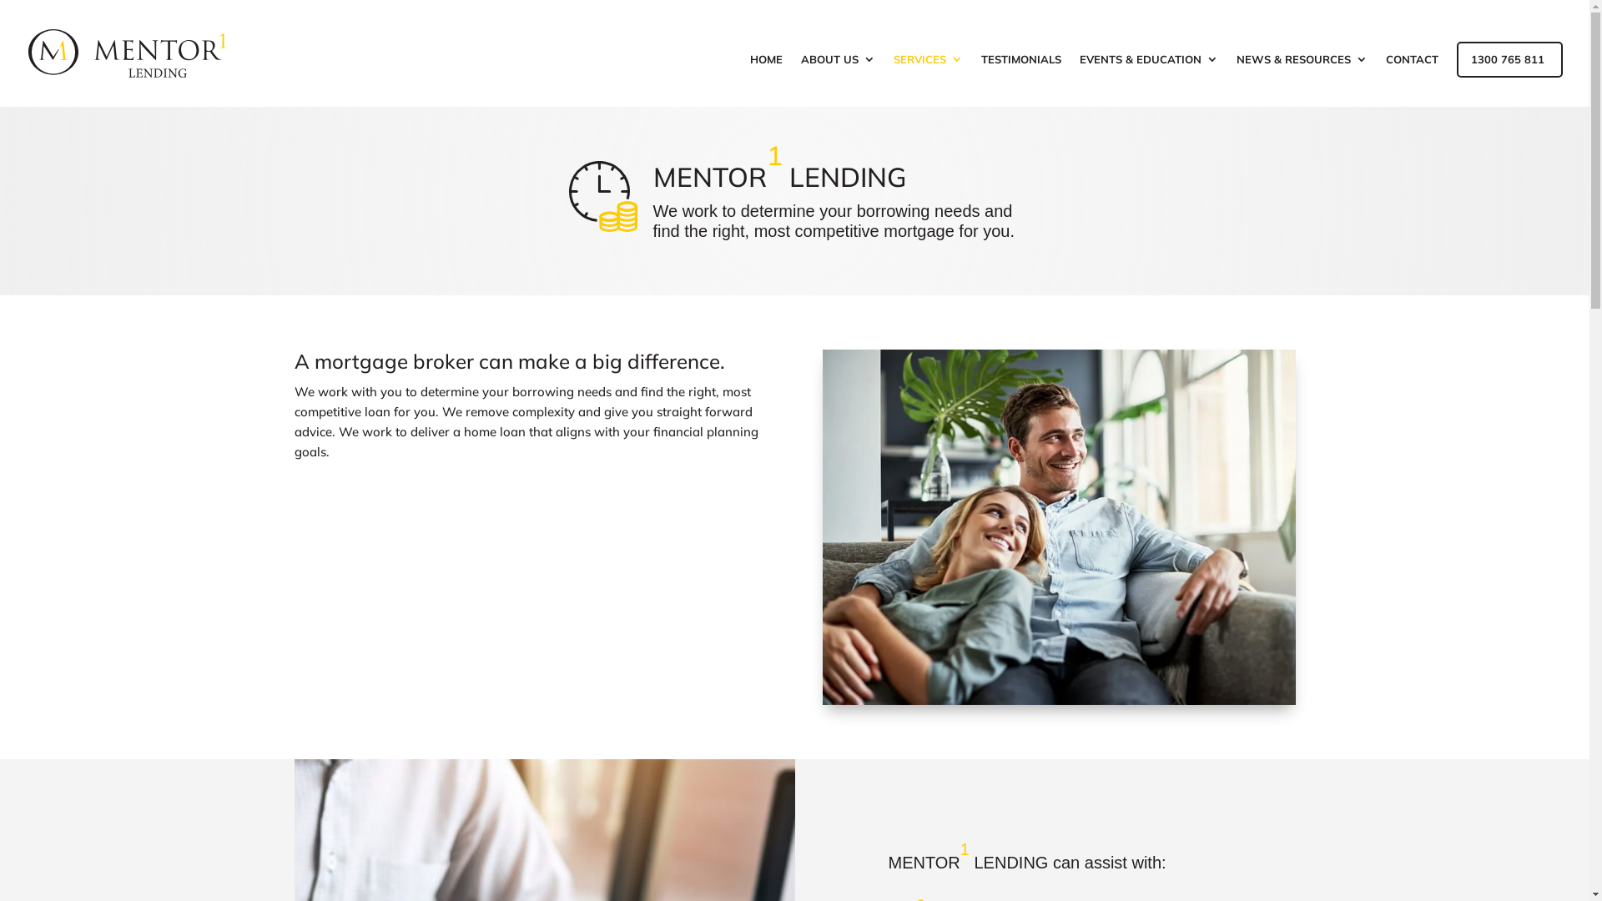  I want to click on 1300 765 811, so click(1508, 80).